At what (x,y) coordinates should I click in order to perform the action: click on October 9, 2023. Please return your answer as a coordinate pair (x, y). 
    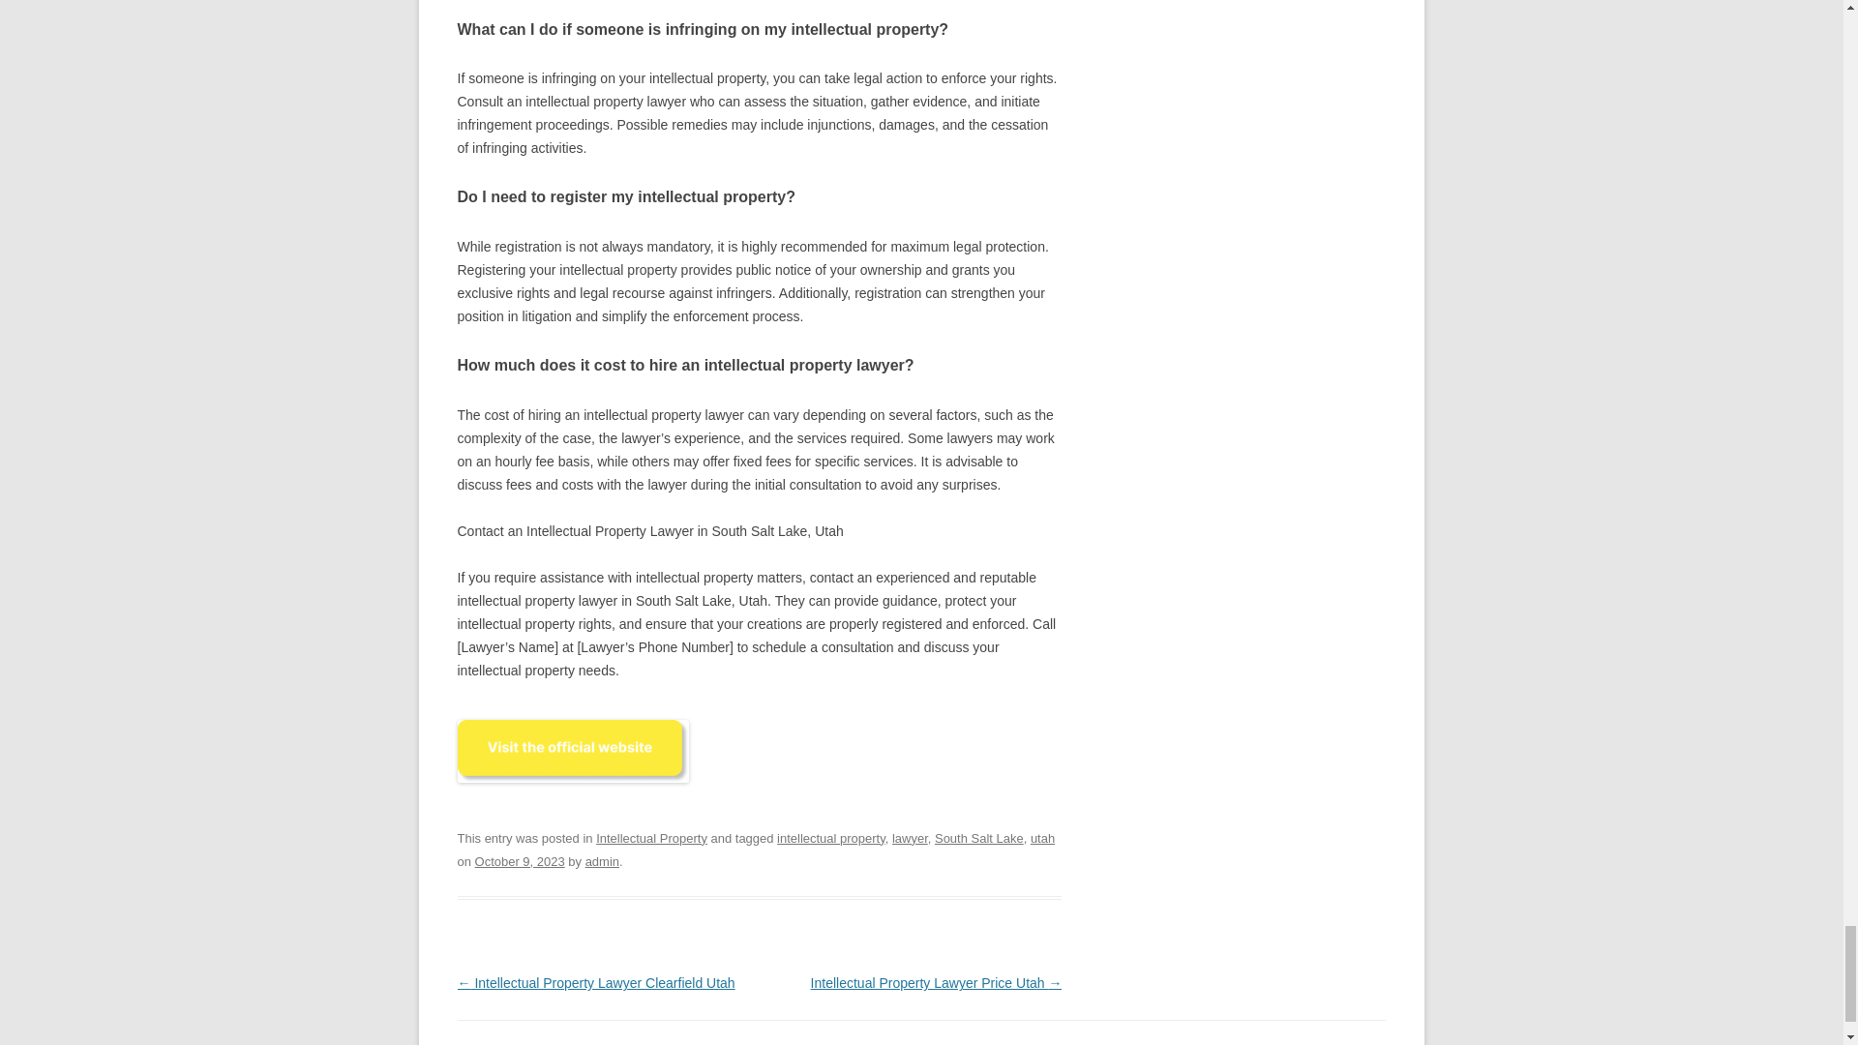
    Looking at the image, I should click on (520, 861).